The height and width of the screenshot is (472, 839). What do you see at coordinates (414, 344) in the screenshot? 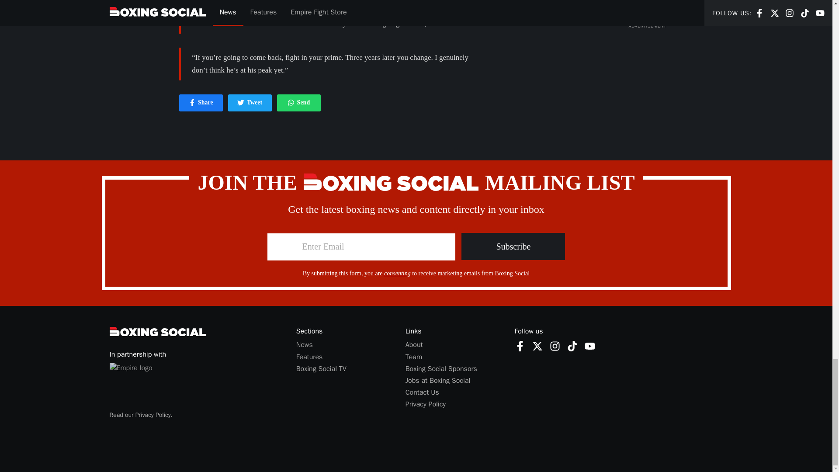
I see `Instagram` at bounding box center [414, 344].